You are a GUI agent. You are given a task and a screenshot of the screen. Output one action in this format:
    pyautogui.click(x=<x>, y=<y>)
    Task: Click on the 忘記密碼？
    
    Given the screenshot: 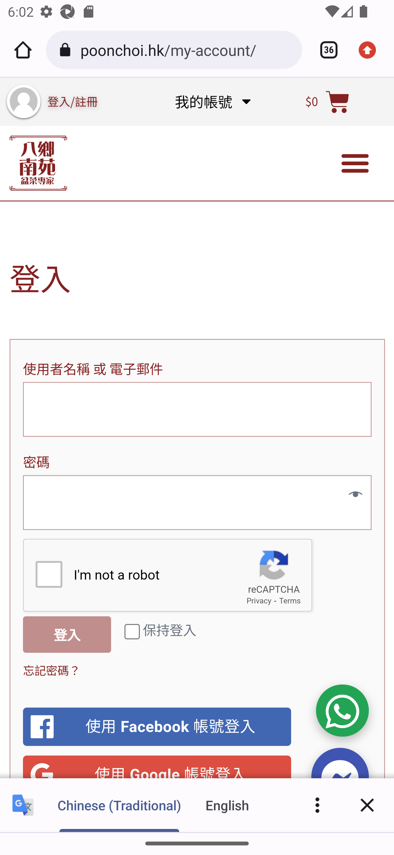 What is the action you would take?
    pyautogui.click(x=52, y=670)
    